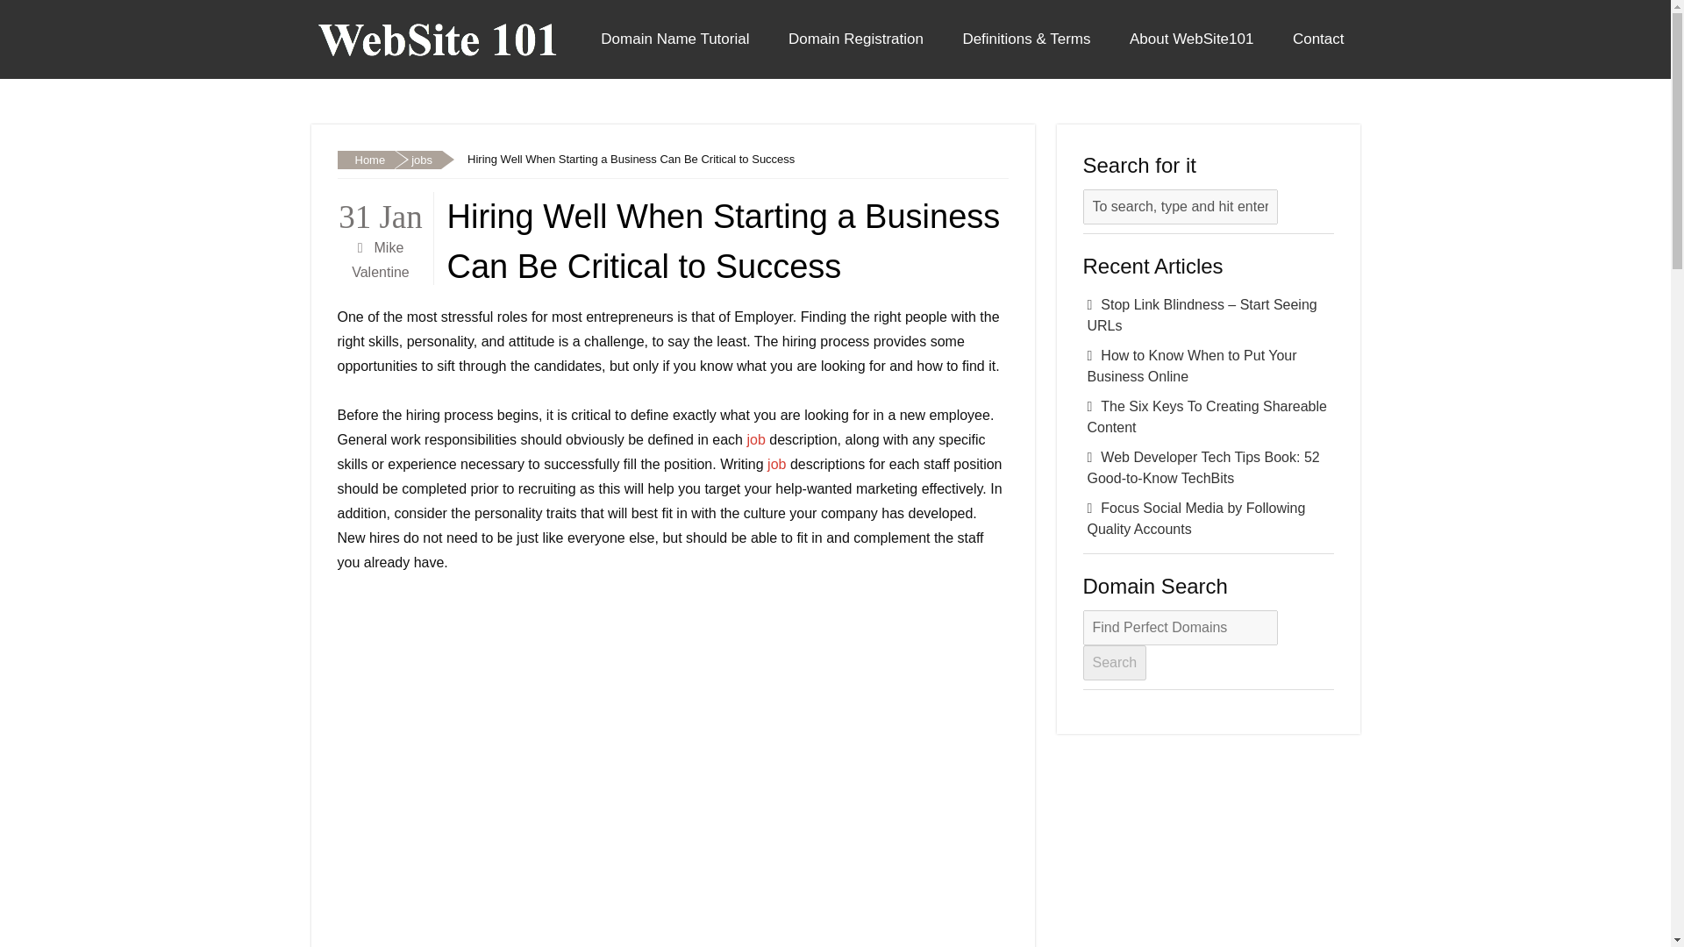  What do you see at coordinates (365, 160) in the screenshot?
I see `Home` at bounding box center [365, 160].